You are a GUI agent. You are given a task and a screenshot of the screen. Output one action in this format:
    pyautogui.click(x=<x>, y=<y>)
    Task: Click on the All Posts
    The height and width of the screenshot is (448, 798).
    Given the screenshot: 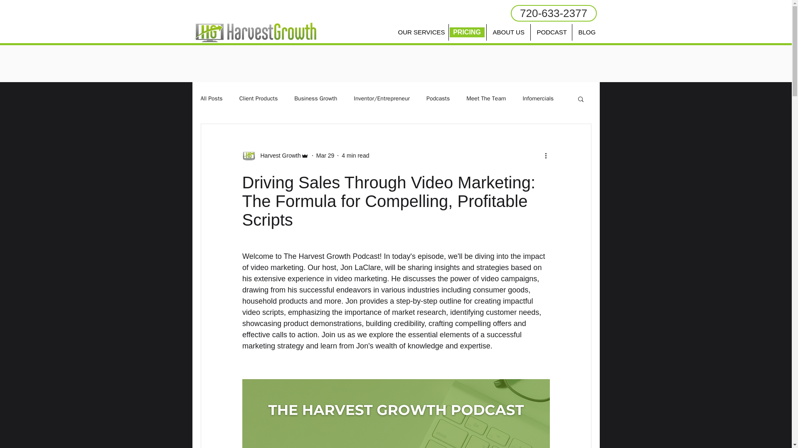 What is the action you would take?
    pyautogui.click(x=211, y=99)
    